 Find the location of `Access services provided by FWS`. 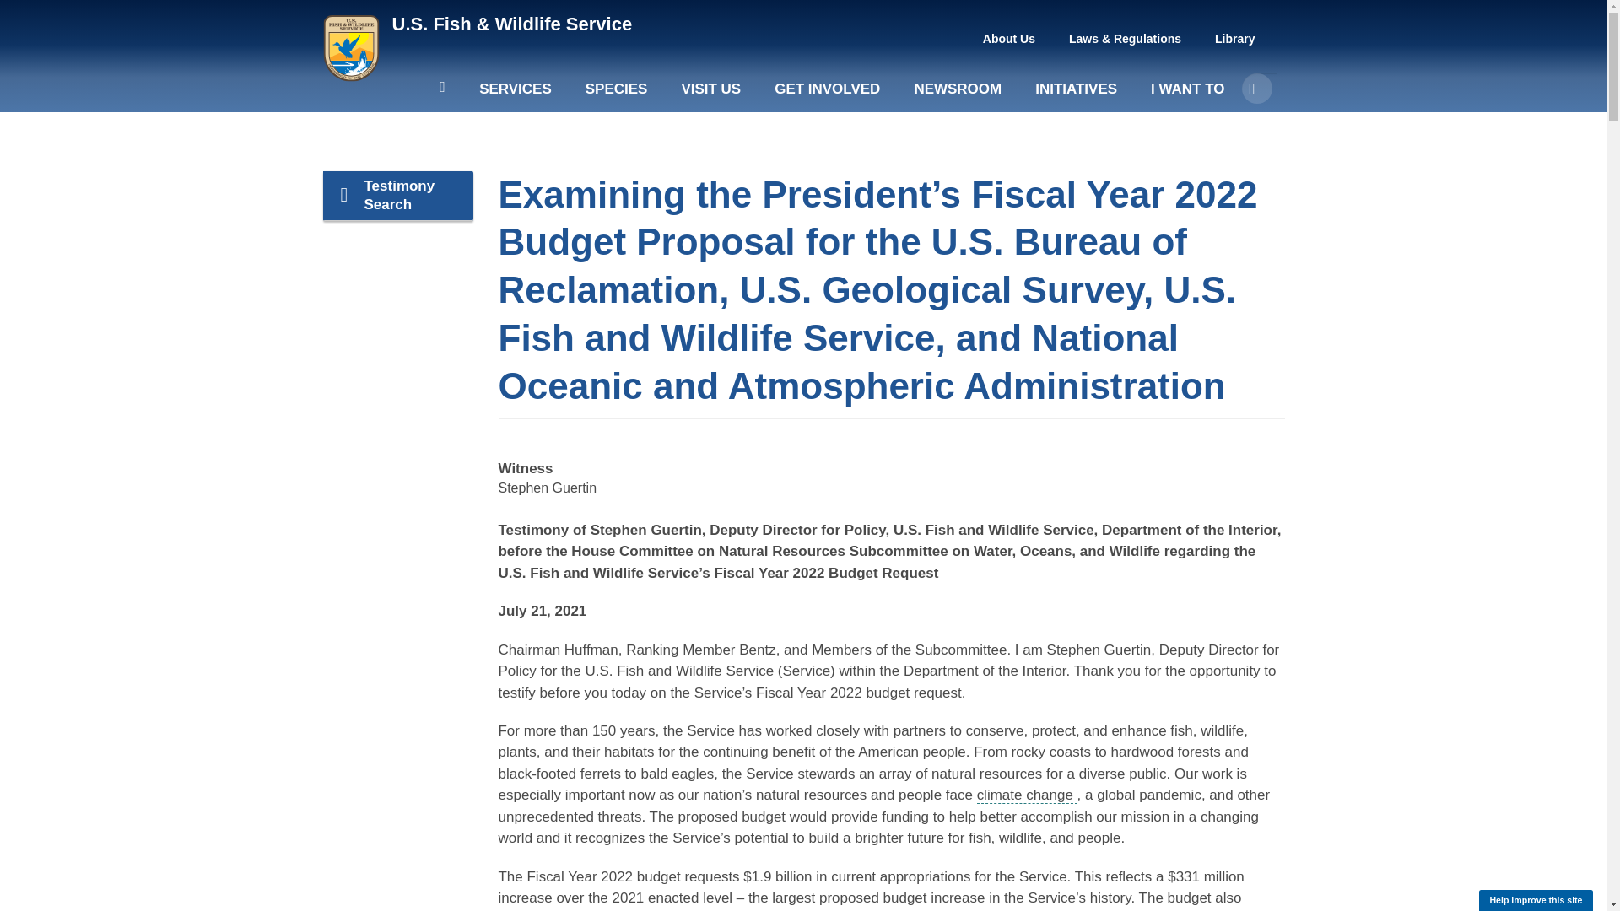

Access services provided by FWS is located at coordinates (516, 96).